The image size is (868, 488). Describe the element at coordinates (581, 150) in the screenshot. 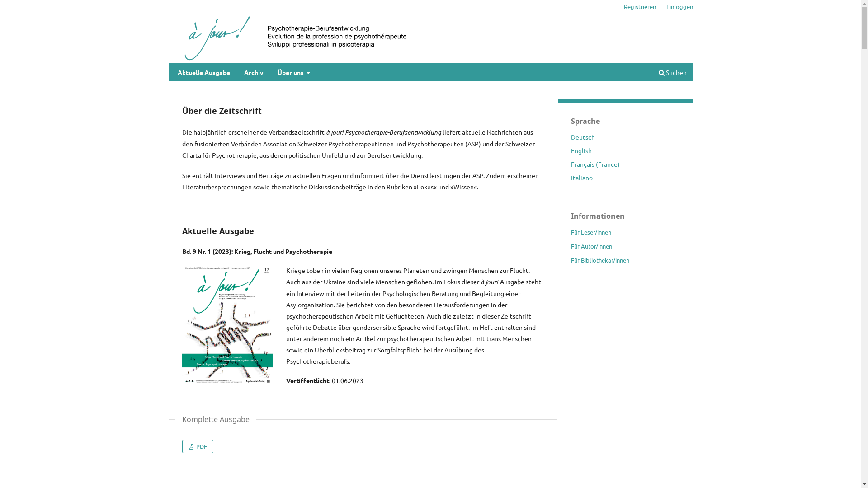

I see `English` at that location.